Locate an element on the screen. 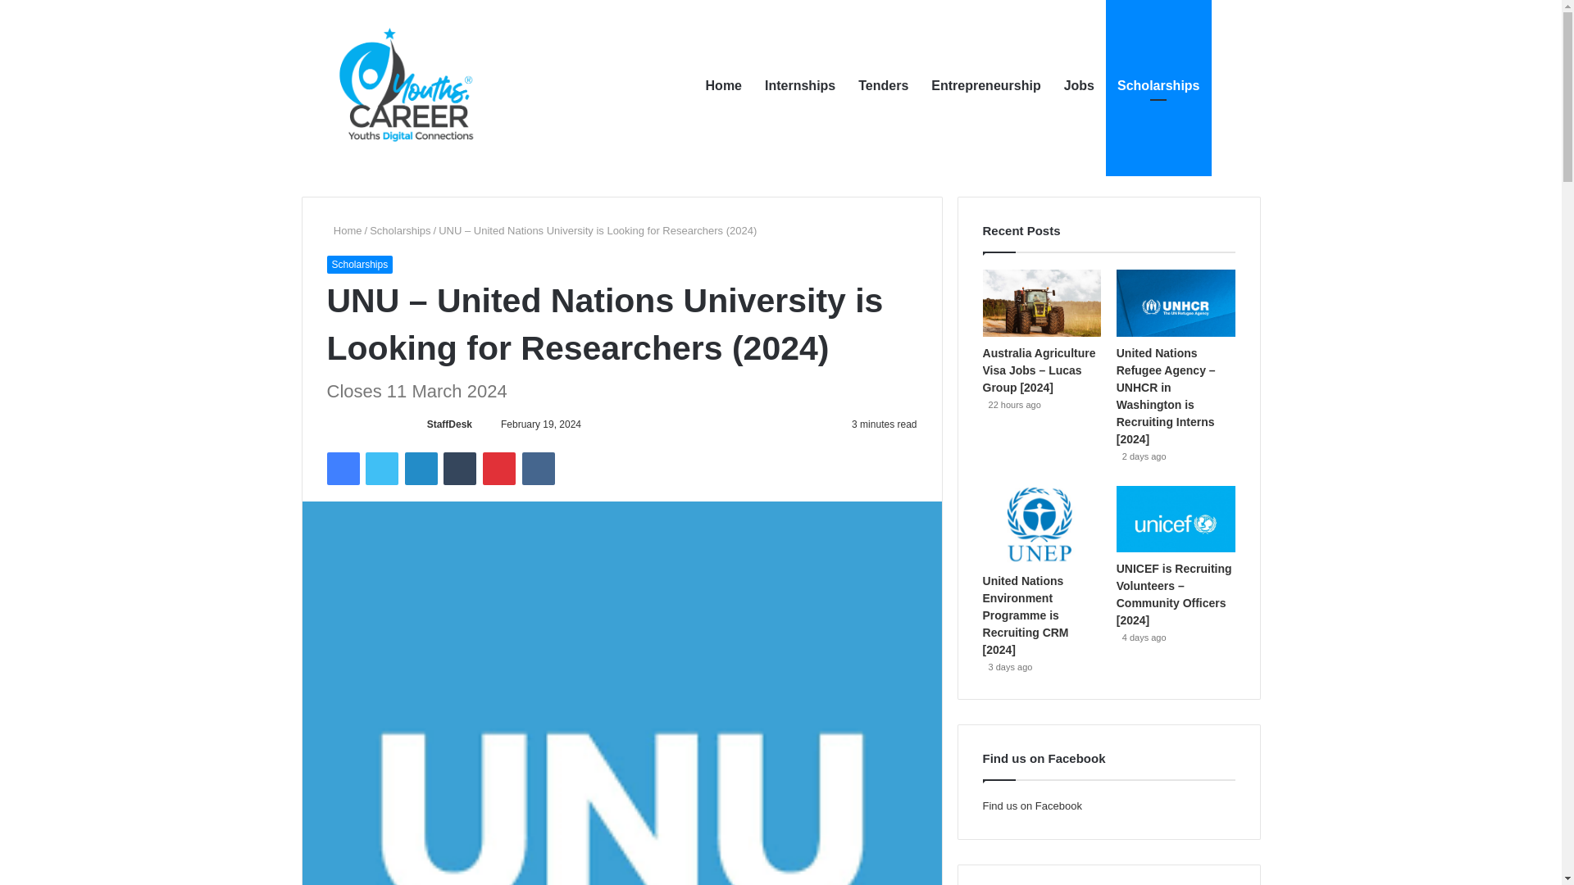 The image size is (1574, 885). Scholarships is located at coordinates (359, 264).